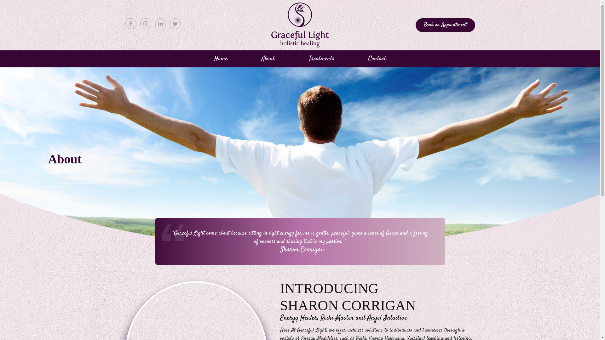 This screenshot has height=340, width=605. I want to click on About, so click(268, 59).